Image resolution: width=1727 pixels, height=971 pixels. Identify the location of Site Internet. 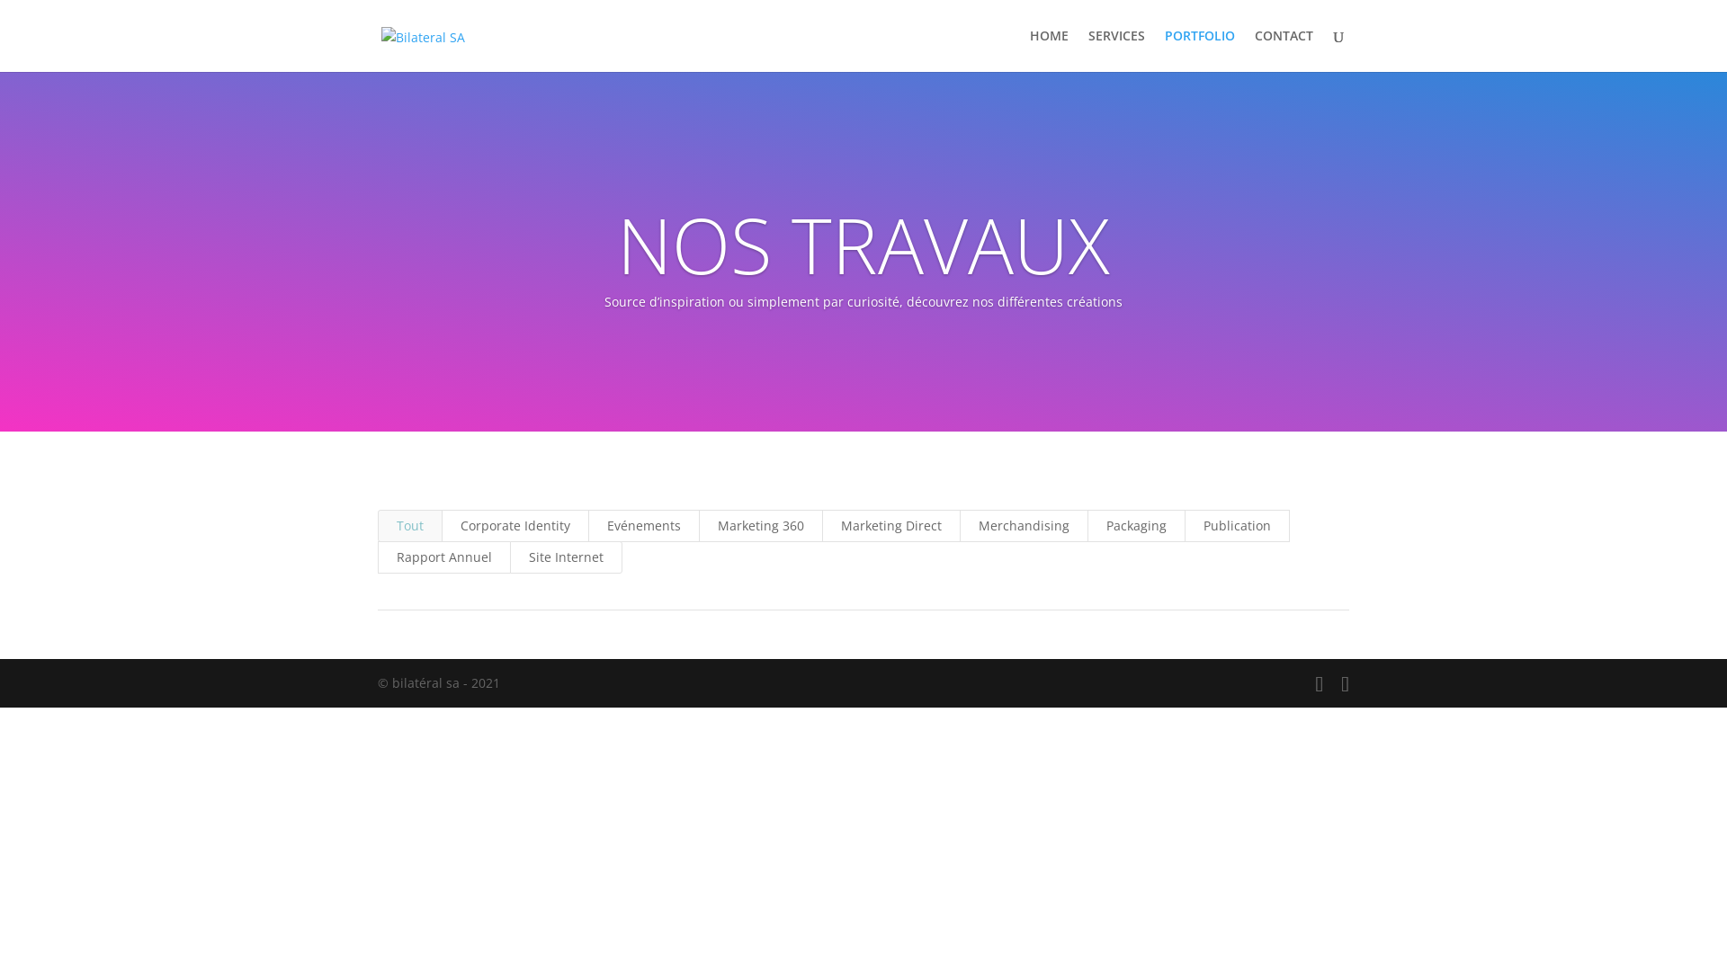
(567, 557).